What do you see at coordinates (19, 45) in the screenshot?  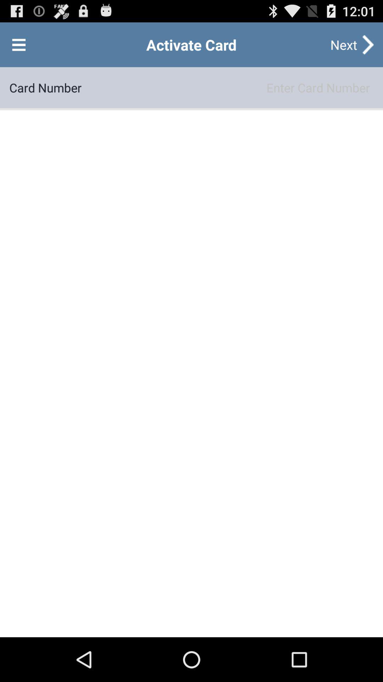 I see `menu` at bounding box center [19, 45].